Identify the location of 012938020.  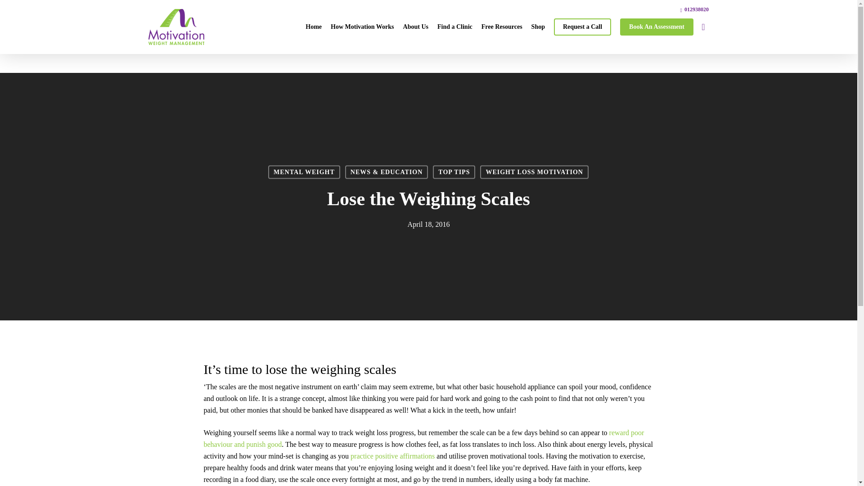
(694, 9).